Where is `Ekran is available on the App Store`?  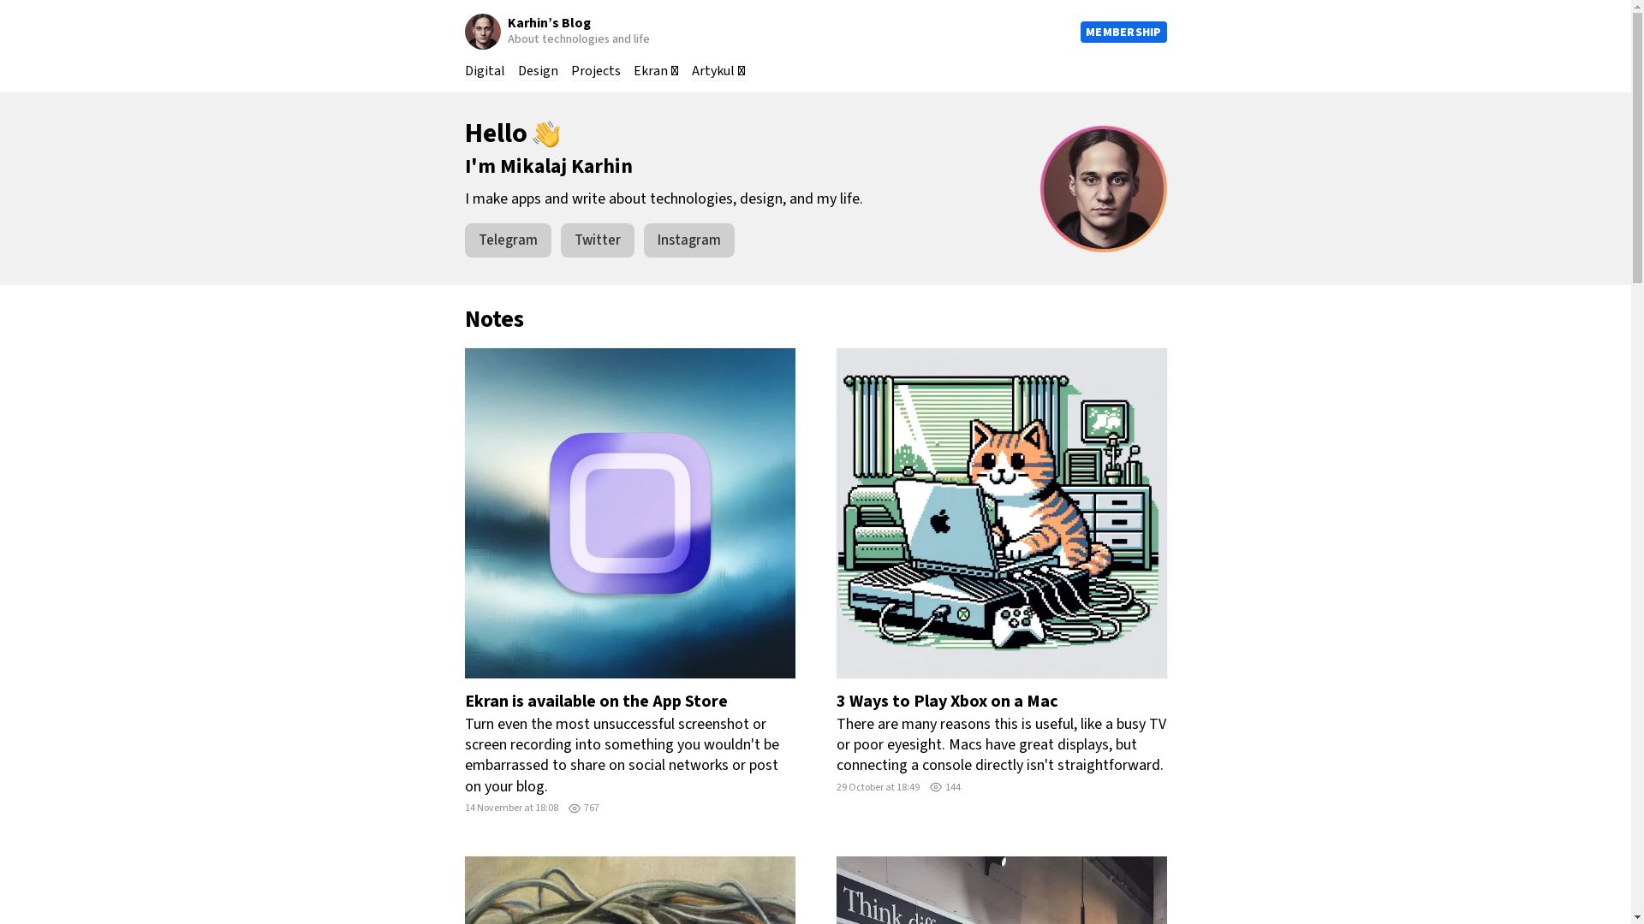 Ekran is available on the App Store is located at coordinates (629, 582).